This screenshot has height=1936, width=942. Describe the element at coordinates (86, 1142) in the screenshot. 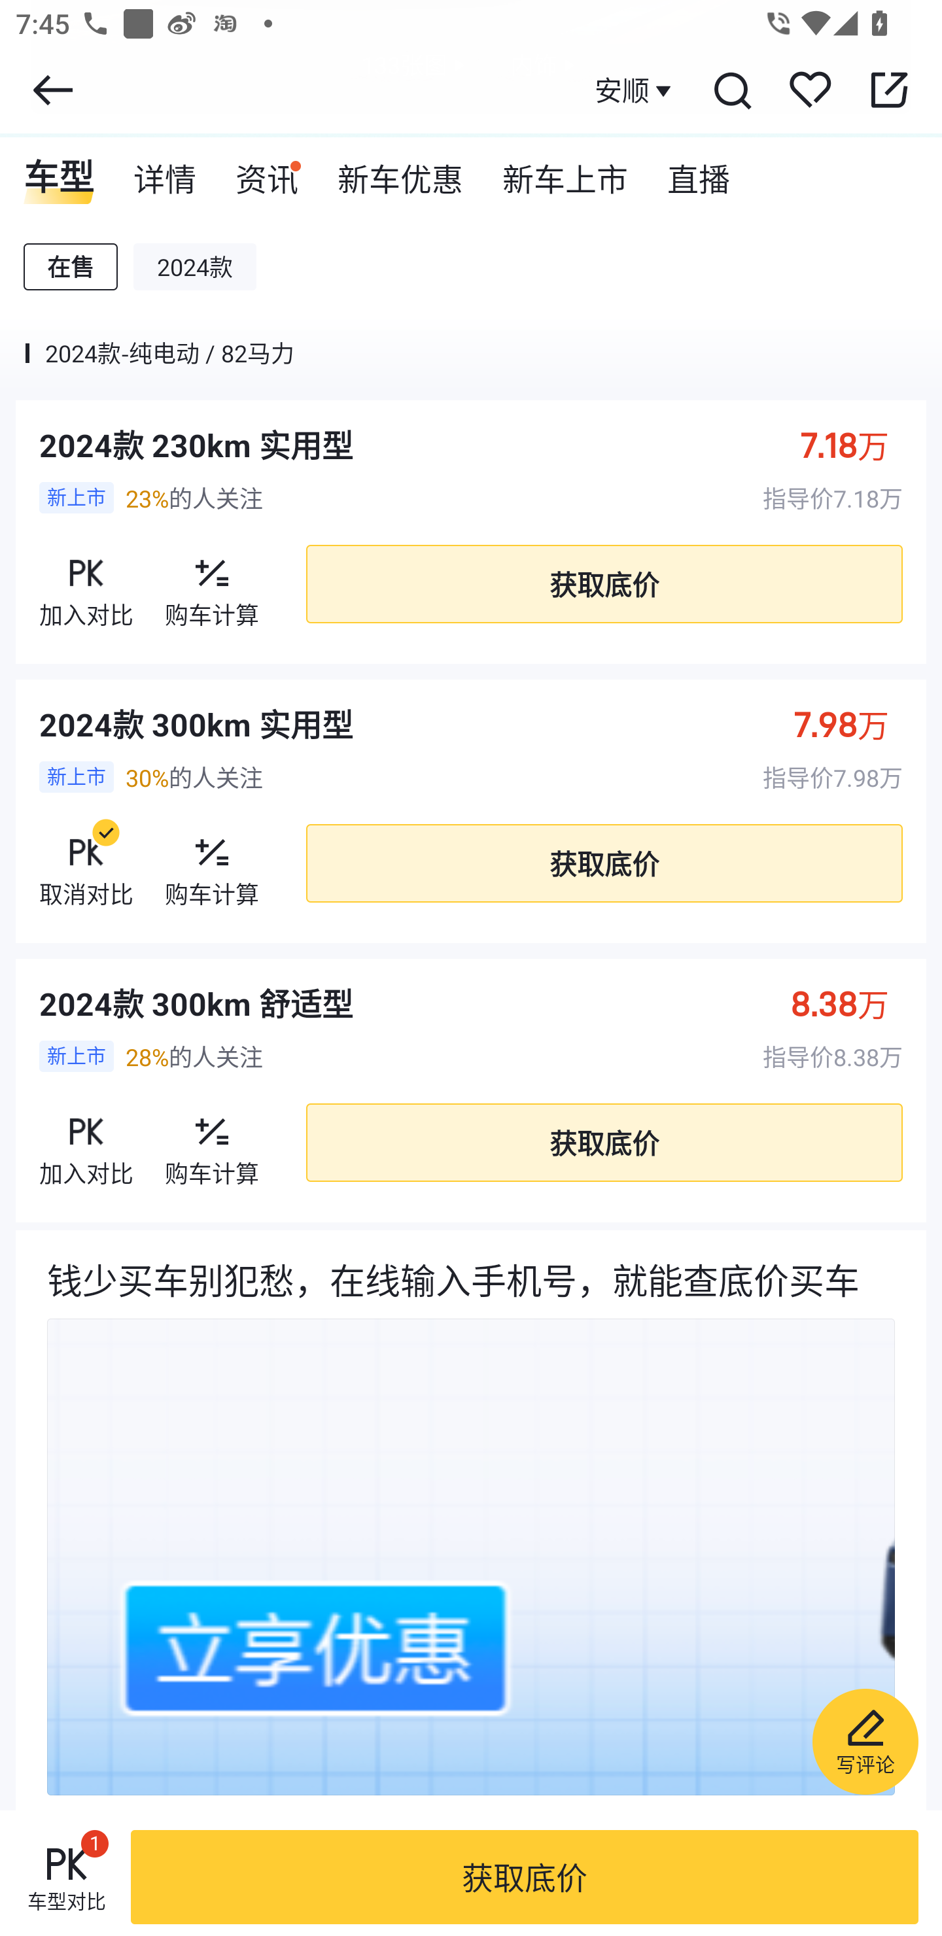

I see `加入对比` at that location.